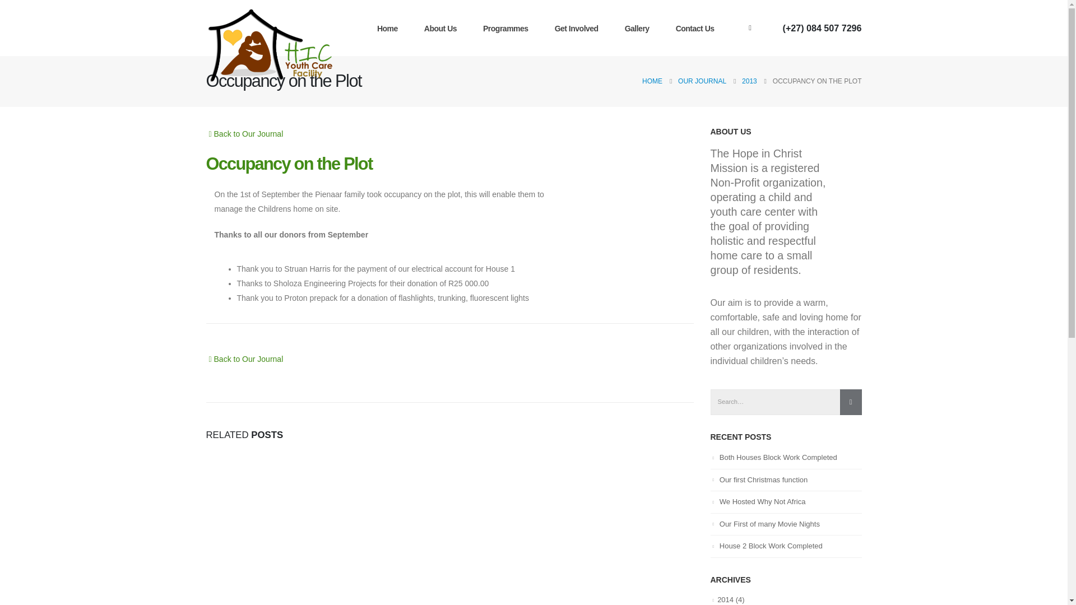  What do you see at coordinates (245, 359) in the screenshot?
I see `Back to Our Journal` at bounding box center [245, 359].